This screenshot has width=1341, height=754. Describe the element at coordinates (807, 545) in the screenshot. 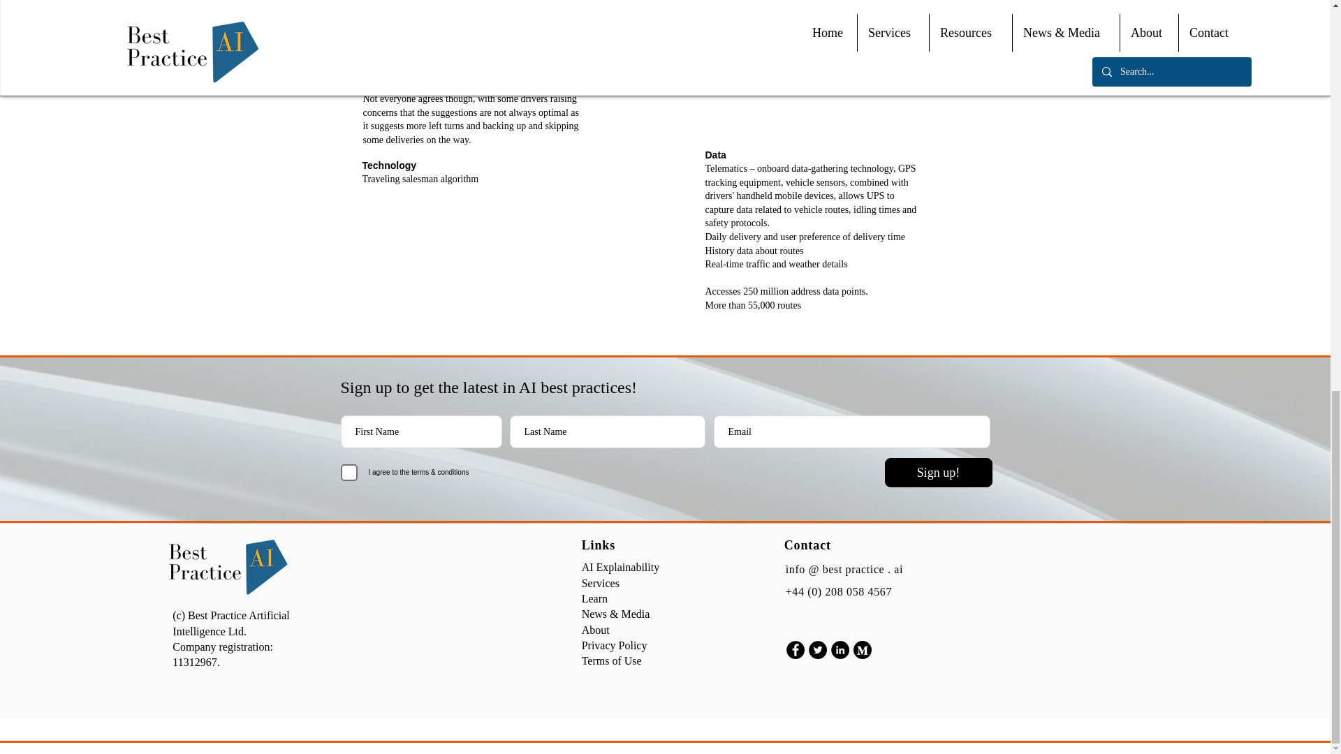

I see `Contact` at that location.